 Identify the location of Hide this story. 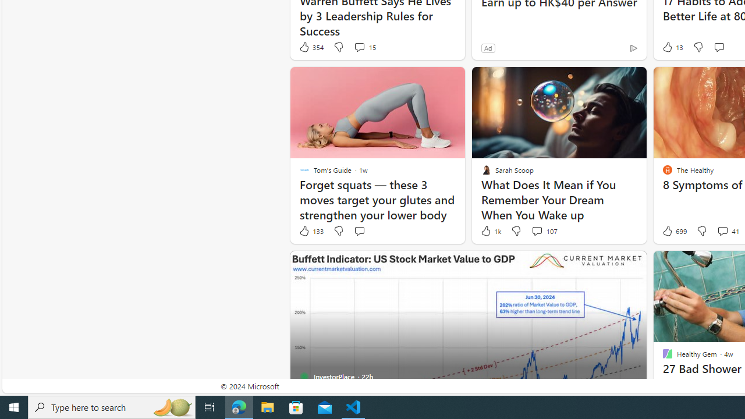
(611, 264).